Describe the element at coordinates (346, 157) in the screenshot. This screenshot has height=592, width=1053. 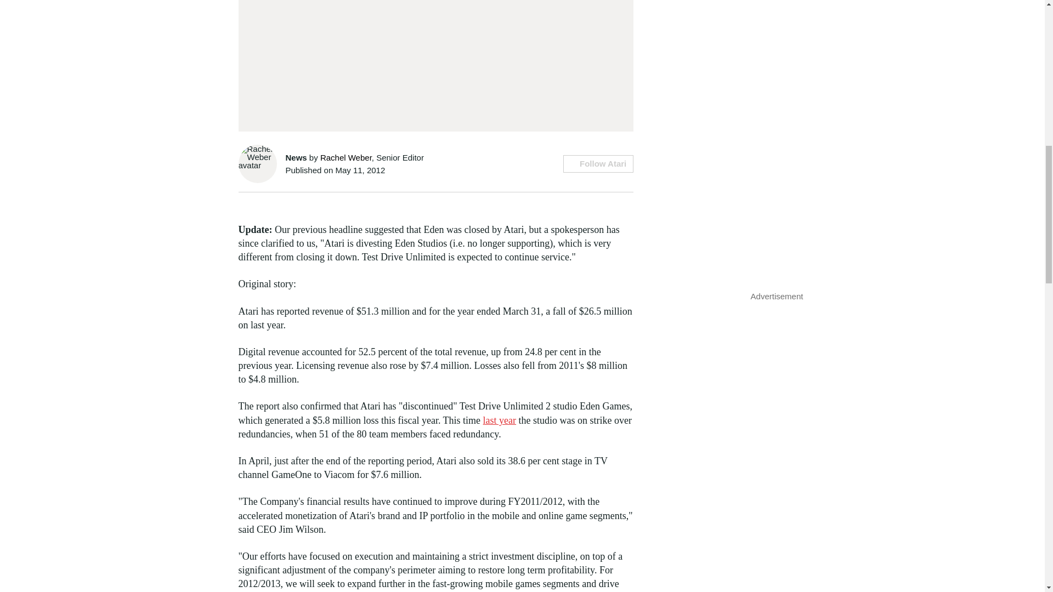
I see `Rachel Weber` at that location.